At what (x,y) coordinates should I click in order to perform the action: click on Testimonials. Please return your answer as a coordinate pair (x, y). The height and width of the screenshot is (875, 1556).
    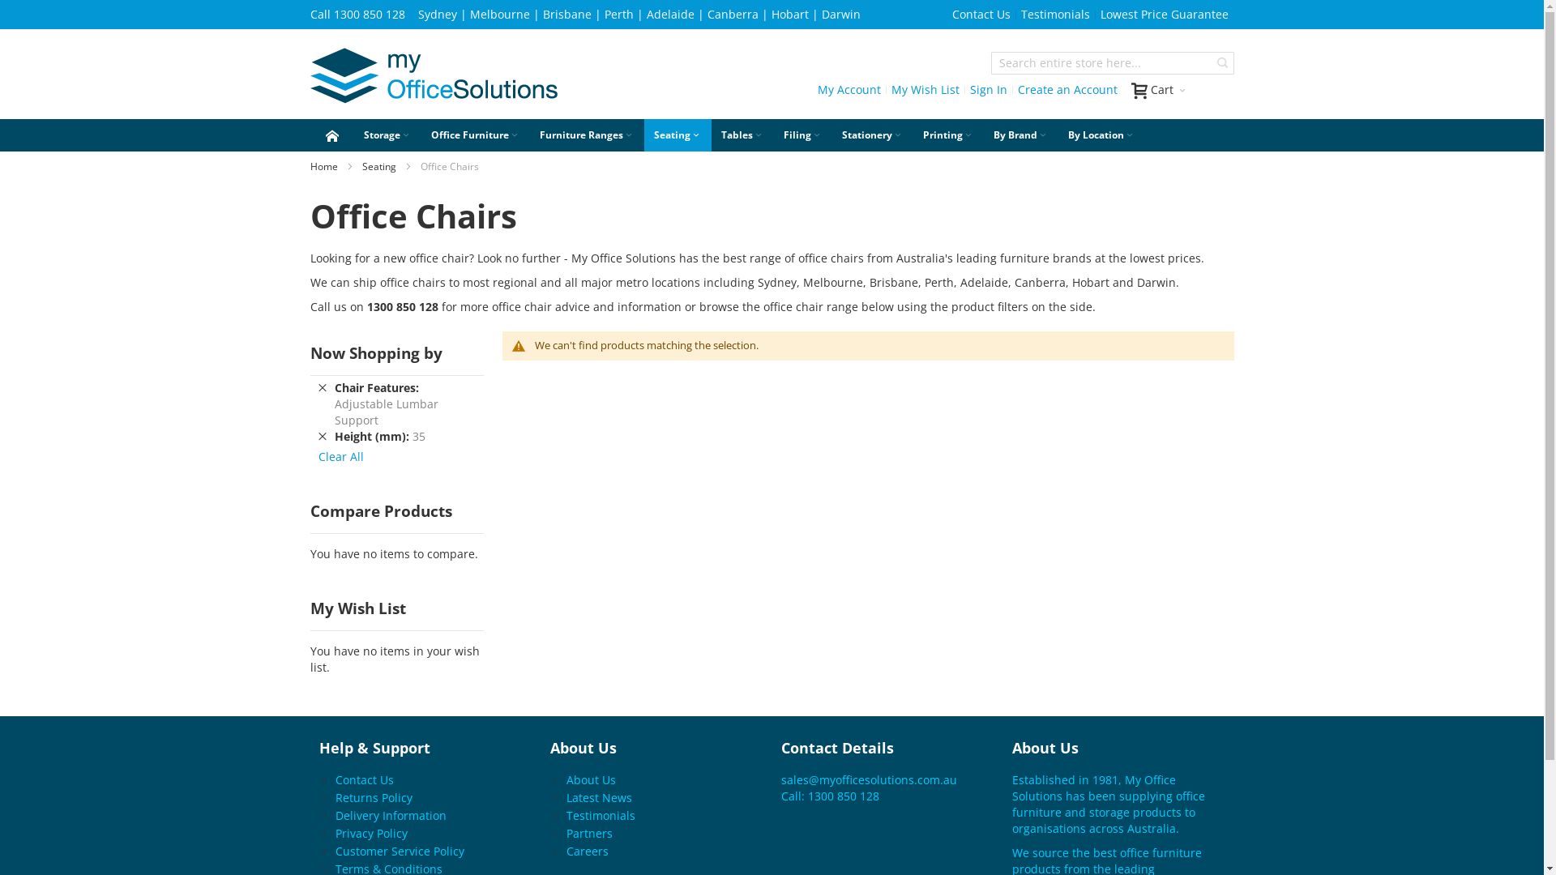
    Looking at the image, I should click on (1055, 15).